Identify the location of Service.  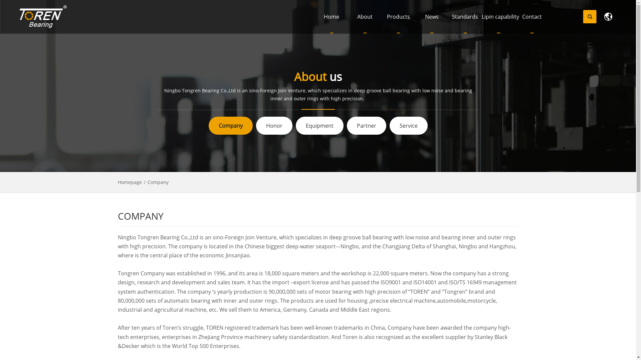
(408, 126).